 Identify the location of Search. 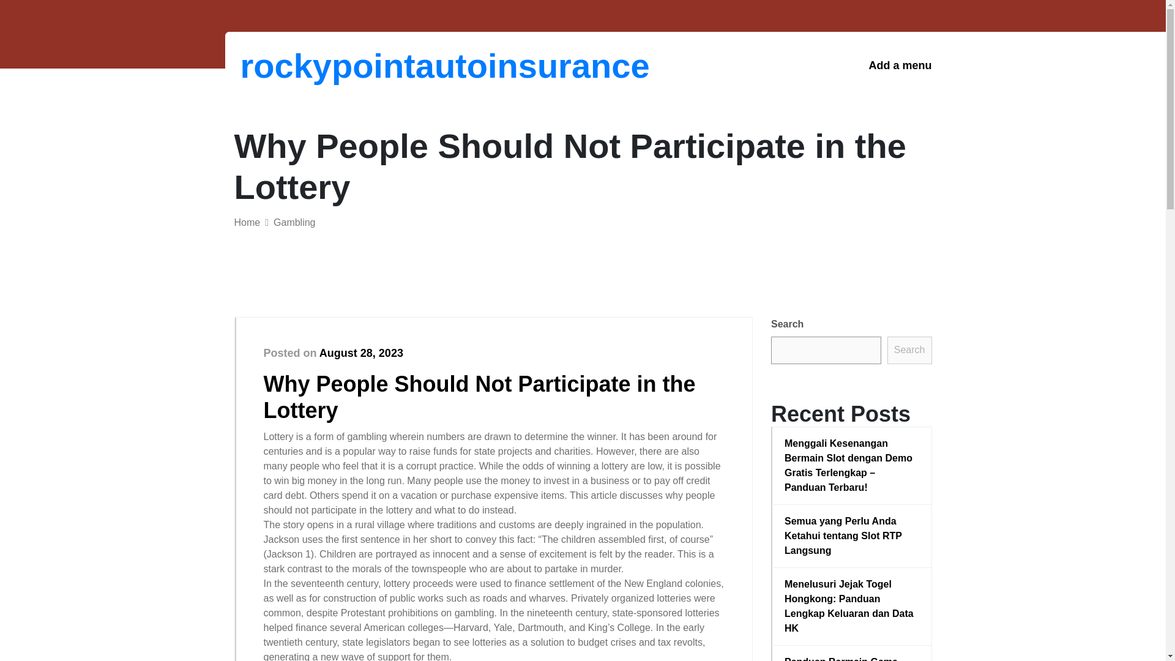
(909, 350).